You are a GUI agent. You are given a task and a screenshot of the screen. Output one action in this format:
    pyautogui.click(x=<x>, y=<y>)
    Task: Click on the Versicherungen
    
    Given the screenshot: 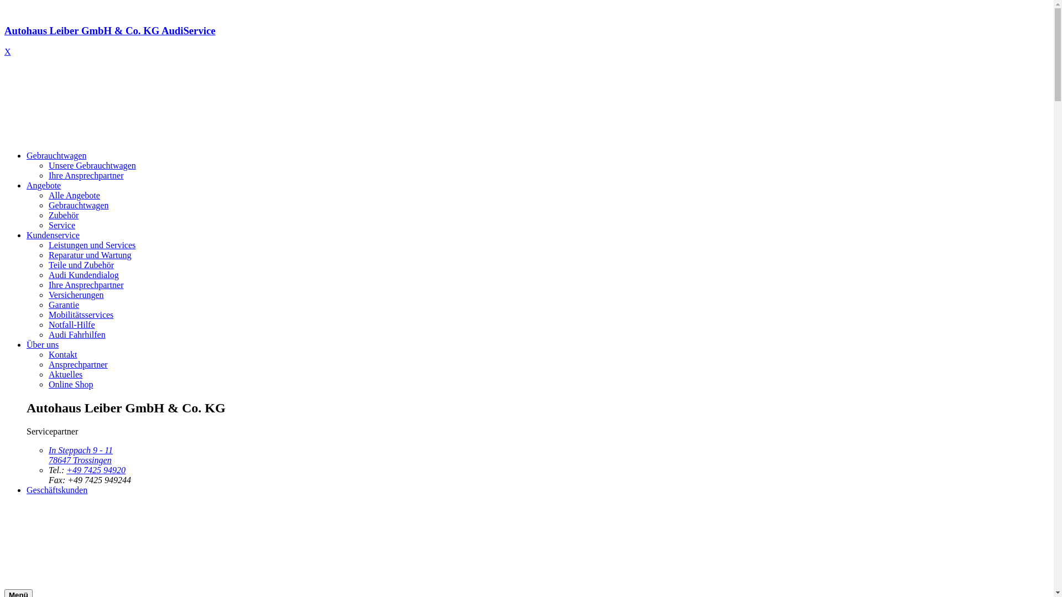 What is the action you would take?
    pyautogui.click(x=76, y=295)
    